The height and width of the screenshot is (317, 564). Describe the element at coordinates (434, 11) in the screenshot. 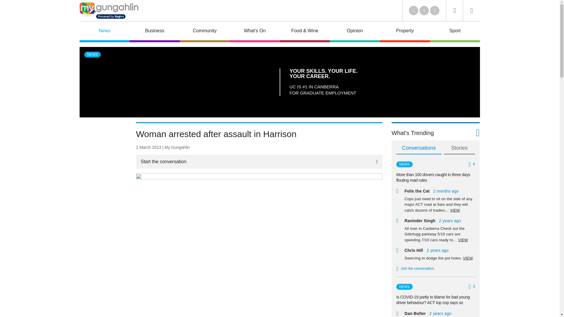

I see `Instagram` at that location.